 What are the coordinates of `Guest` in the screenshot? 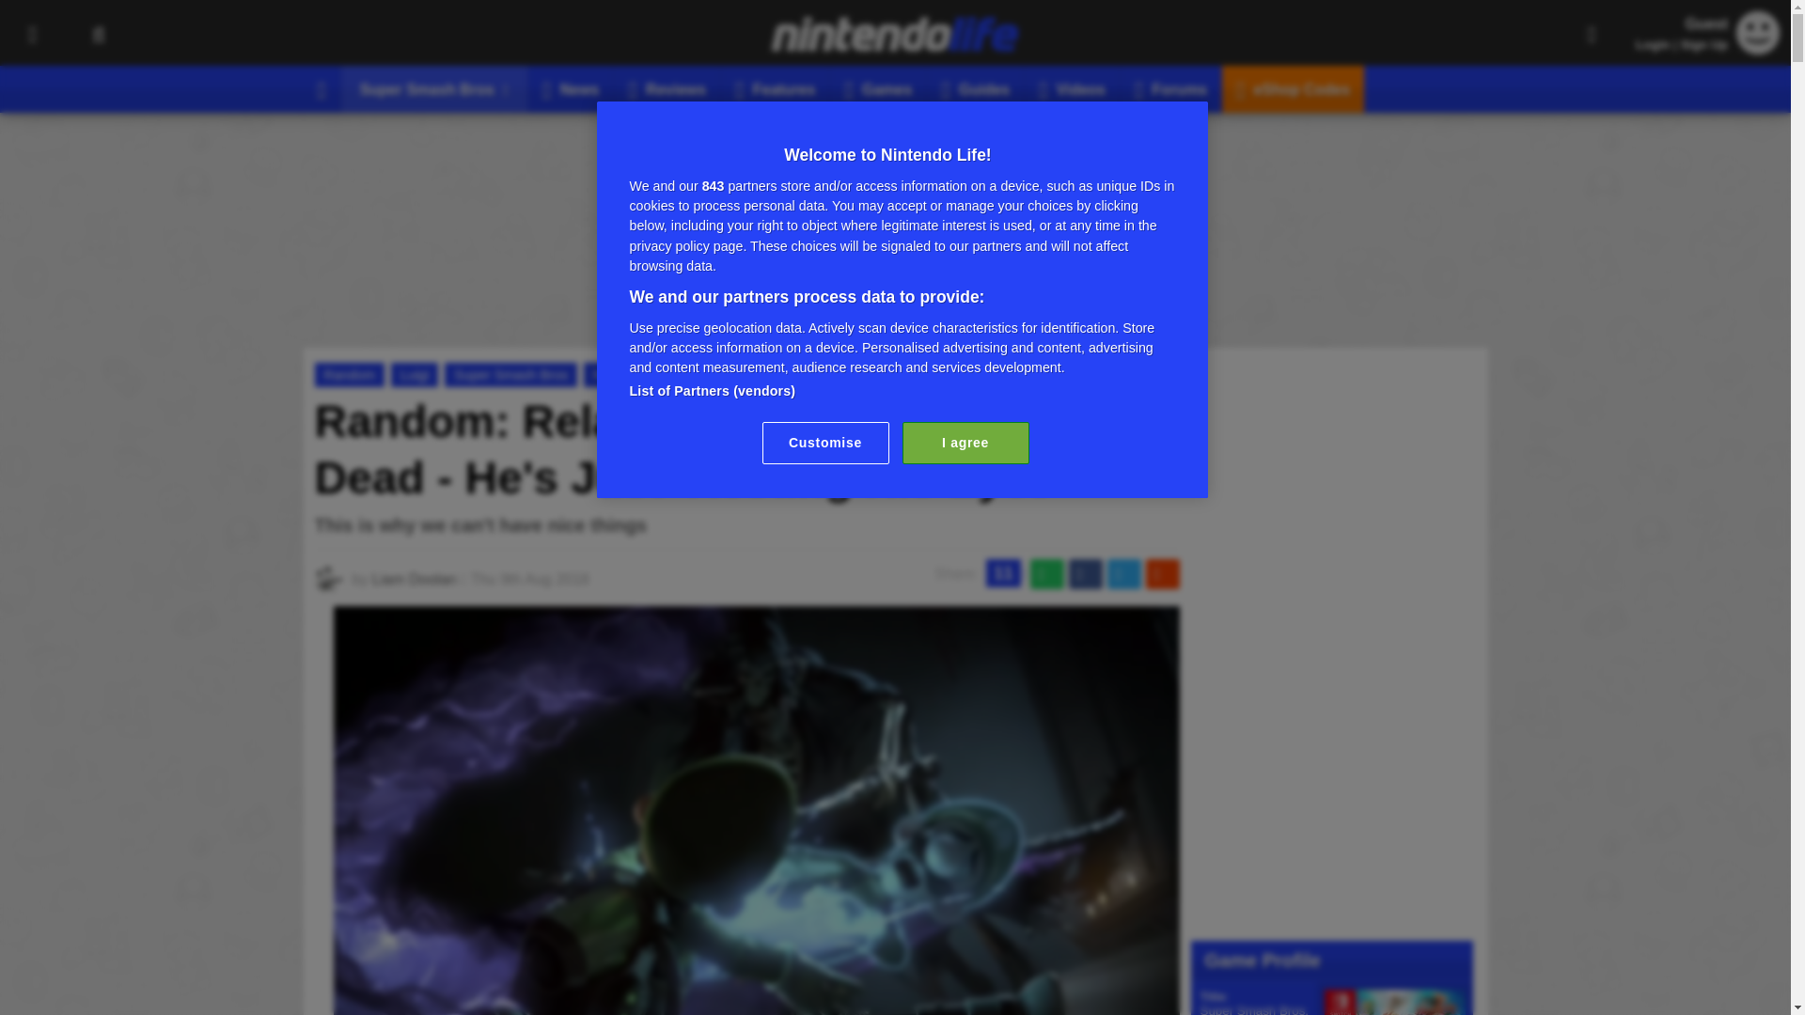 It's located at (1758, 49).